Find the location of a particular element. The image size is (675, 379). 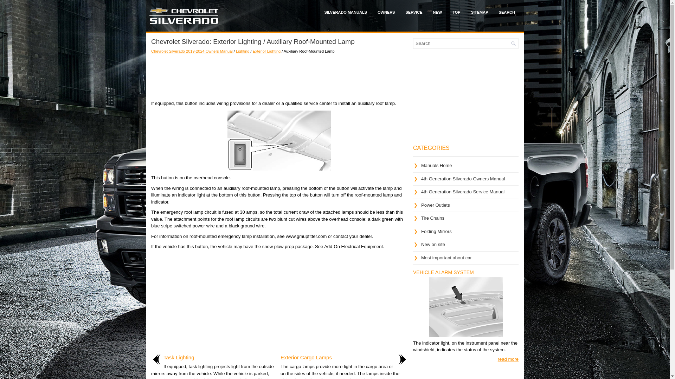

Exterior Lighting is located at coordinates (266, 51).